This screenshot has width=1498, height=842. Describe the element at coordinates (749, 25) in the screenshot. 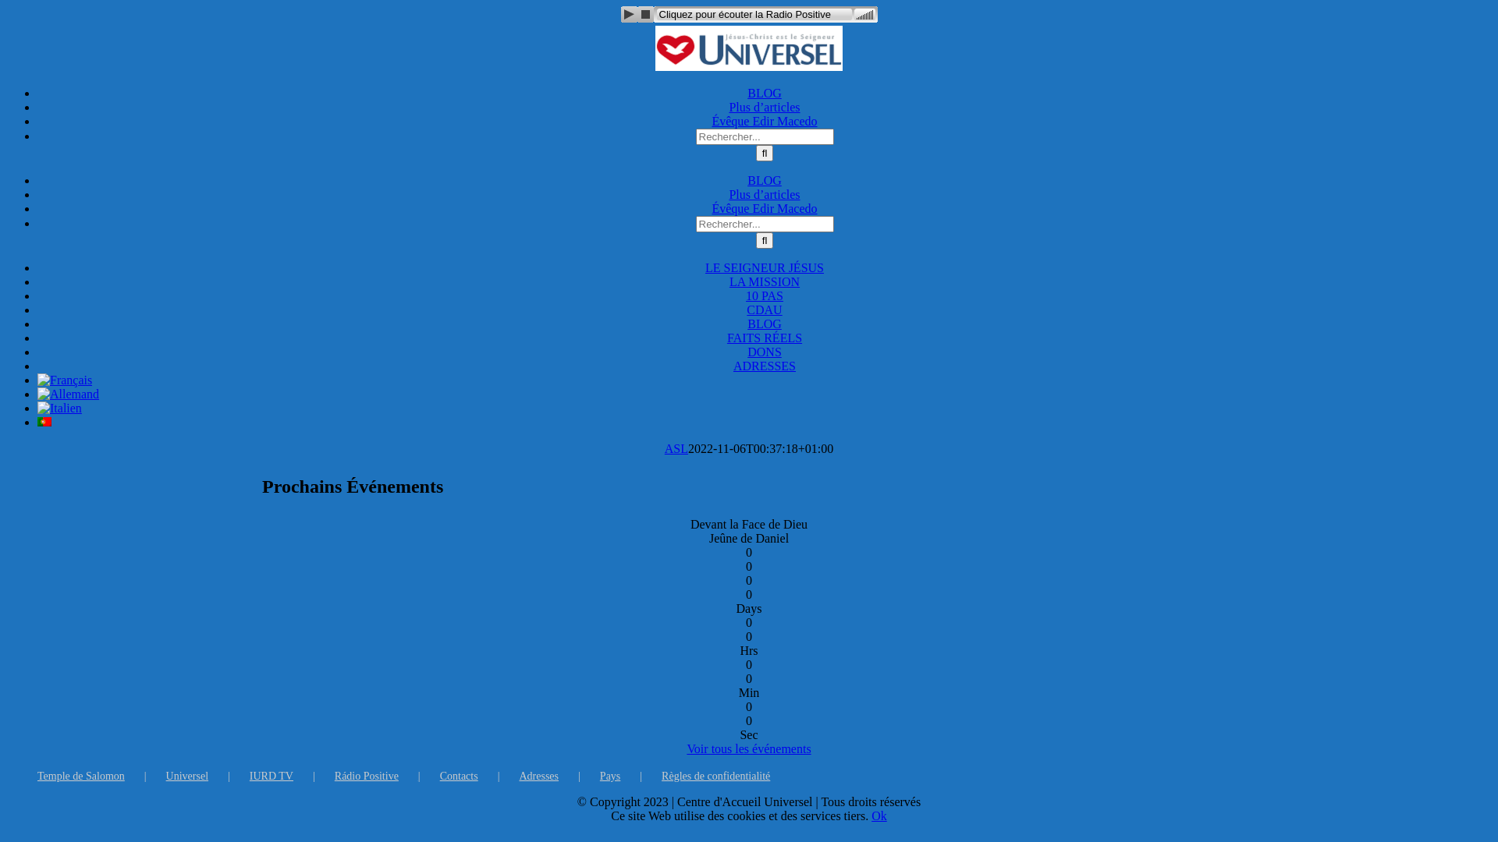

I see `Passer au contenu` at that location.